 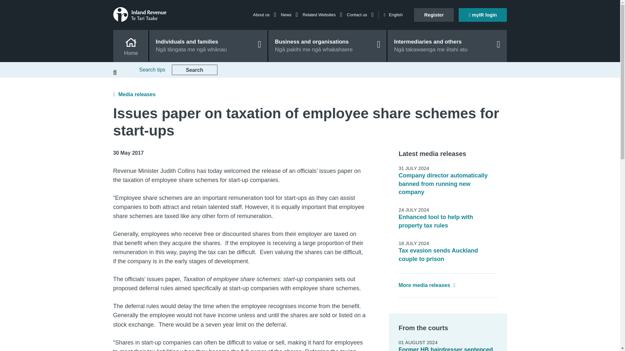 What do you see at coordinates (322, 14) in the screenshot?
I see `Related Websites` at bounding box center [322, 14].